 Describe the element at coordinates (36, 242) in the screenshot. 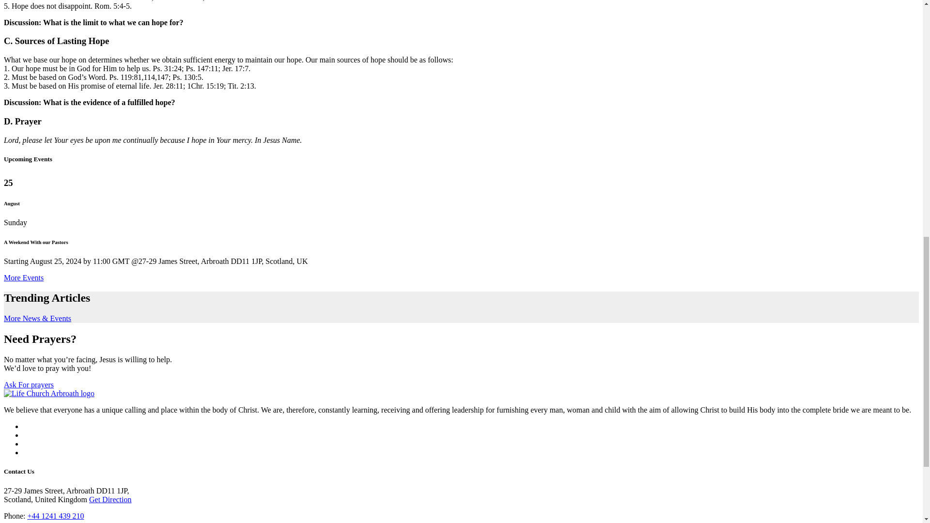

I see `A Weekend With our Pastors` at that location.